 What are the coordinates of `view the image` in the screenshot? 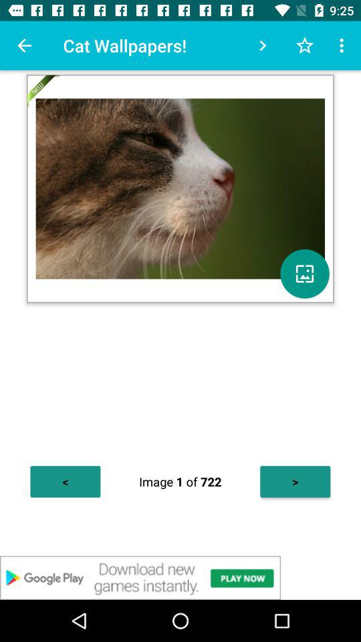 It's located at (305, 274).